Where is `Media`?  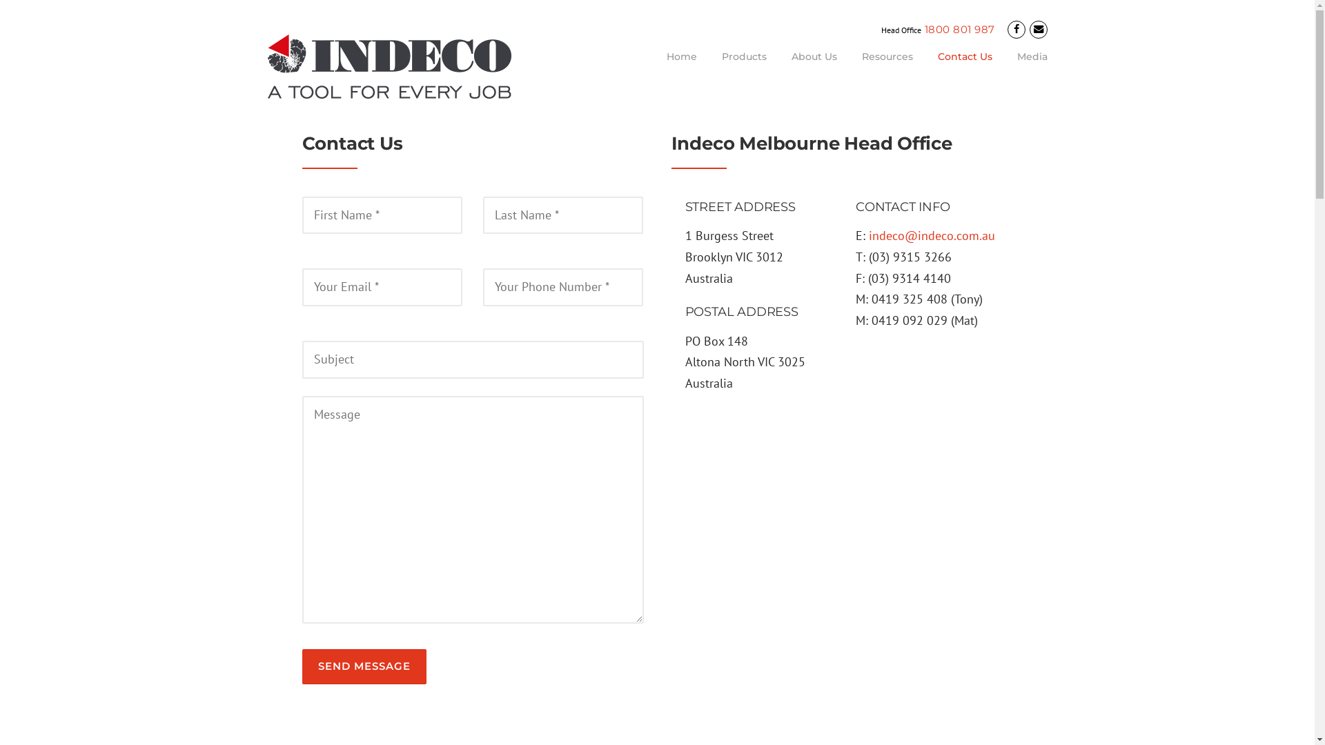 Media is located at coordinates (1026, 68).